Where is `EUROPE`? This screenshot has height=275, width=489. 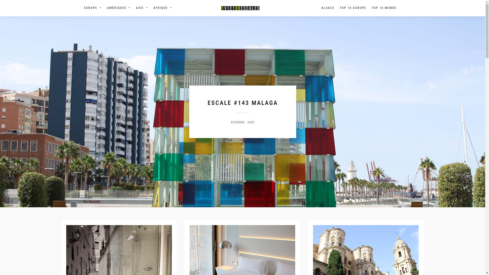 EUROPE is located at coordinates (94, 8).